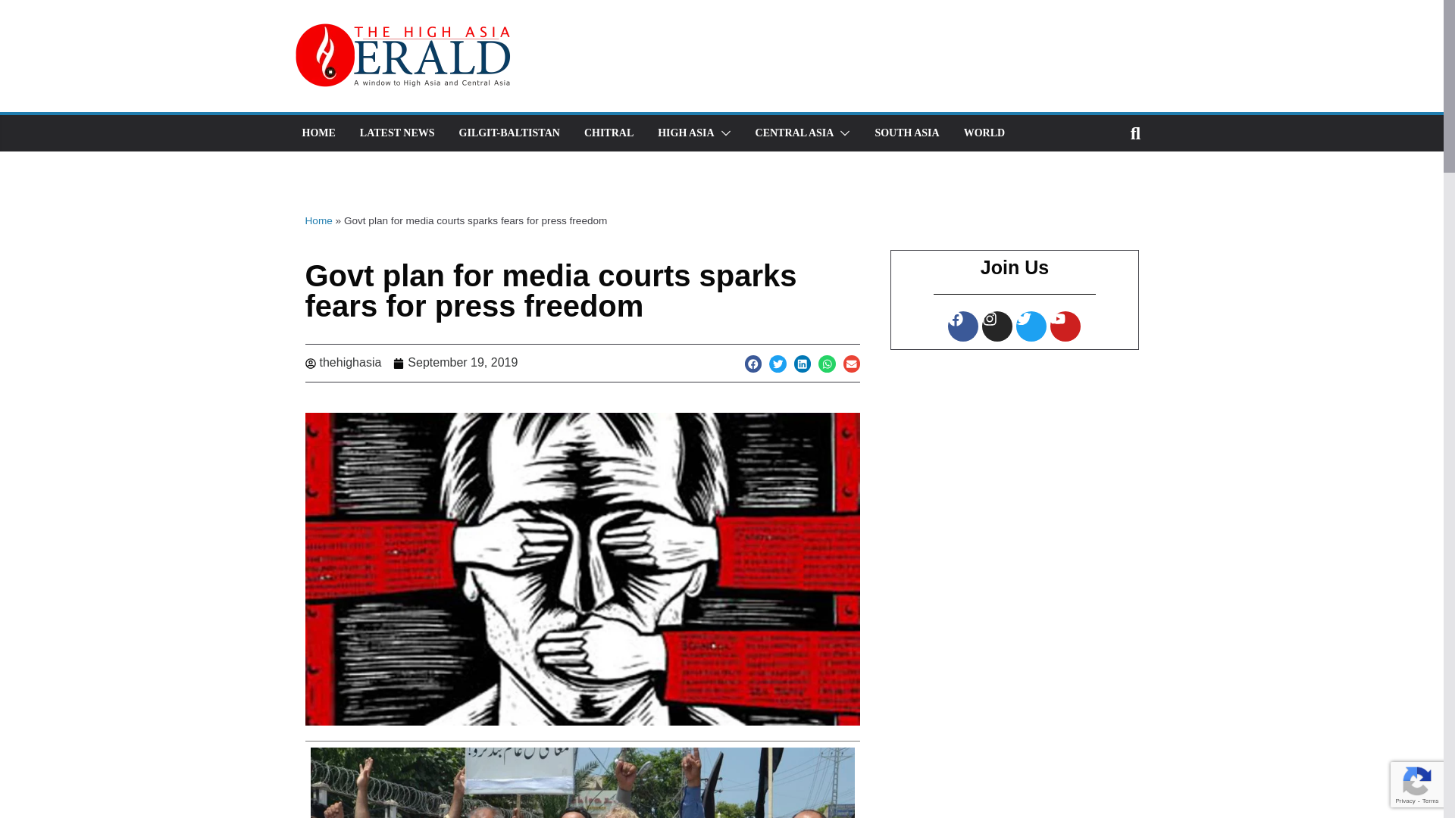 The image size is (1455, 818). Describe the element at coordinates (509, 133) in the screenshot. I see `GILGIT-BALTISTAN` at that location.